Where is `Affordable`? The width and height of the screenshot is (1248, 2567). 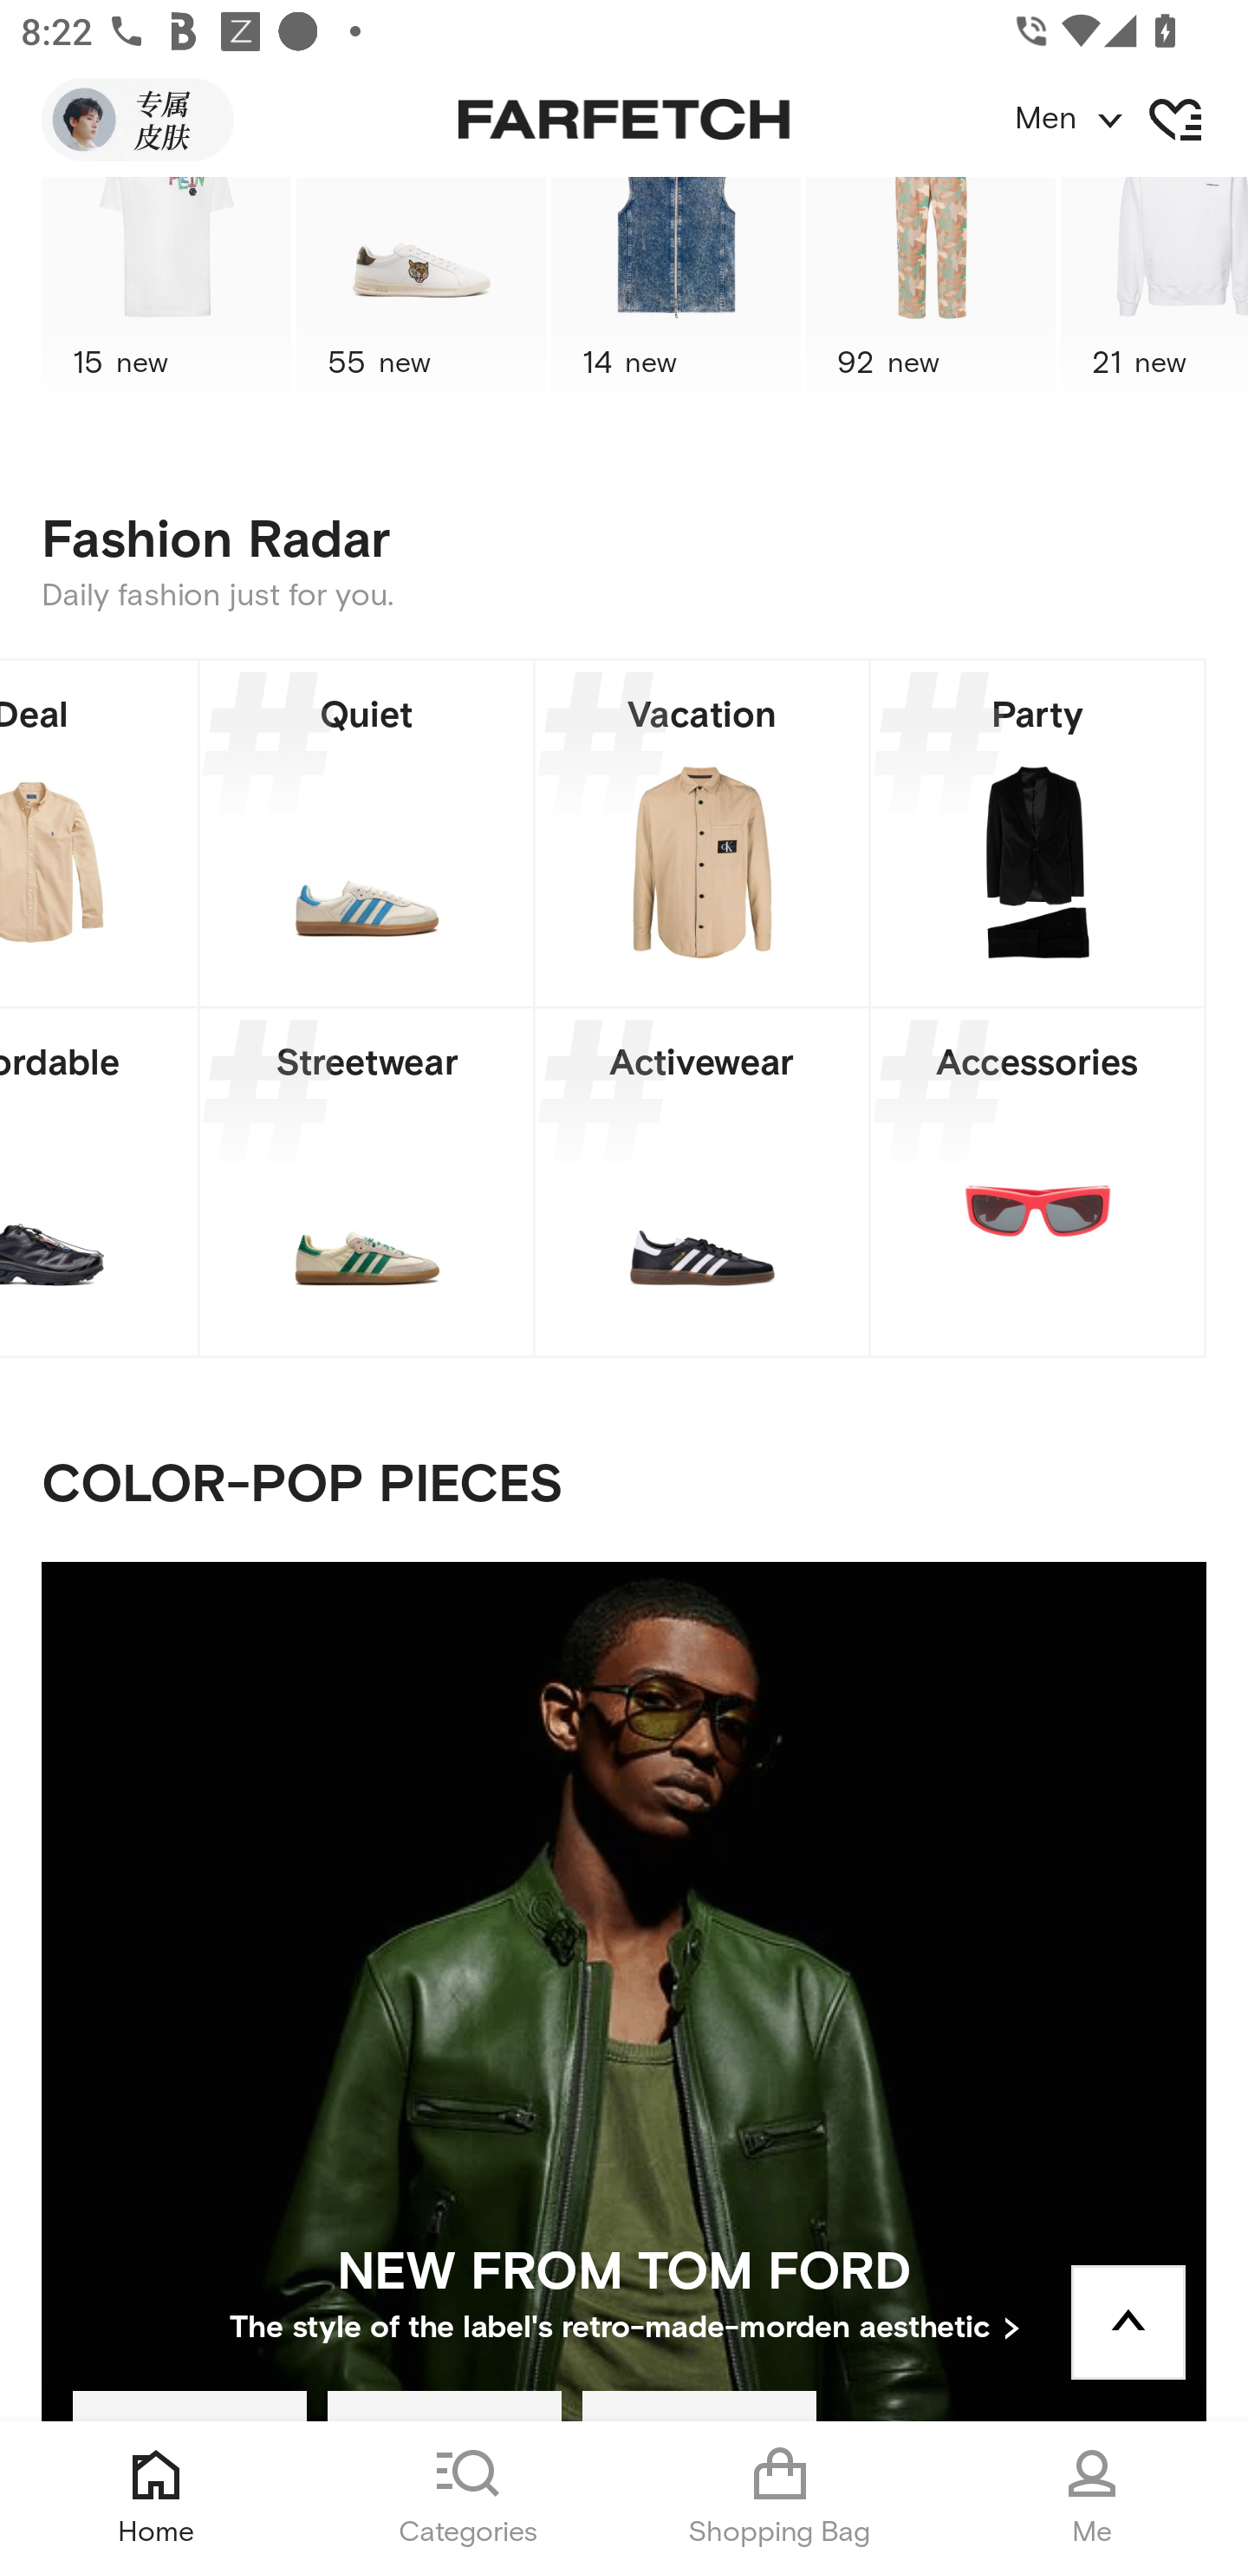
Affordable is located at coordinates (99, 1181).